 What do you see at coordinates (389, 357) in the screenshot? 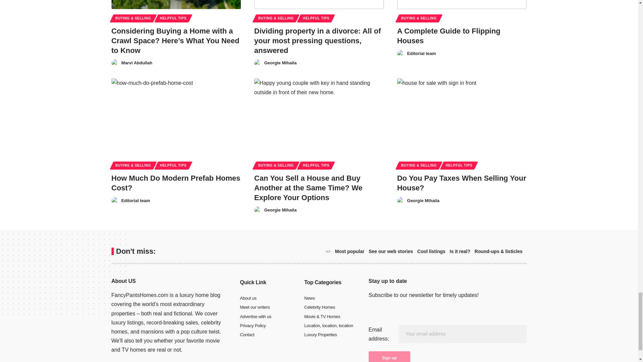
I see `Sign up` at bounding box center [389, 357].